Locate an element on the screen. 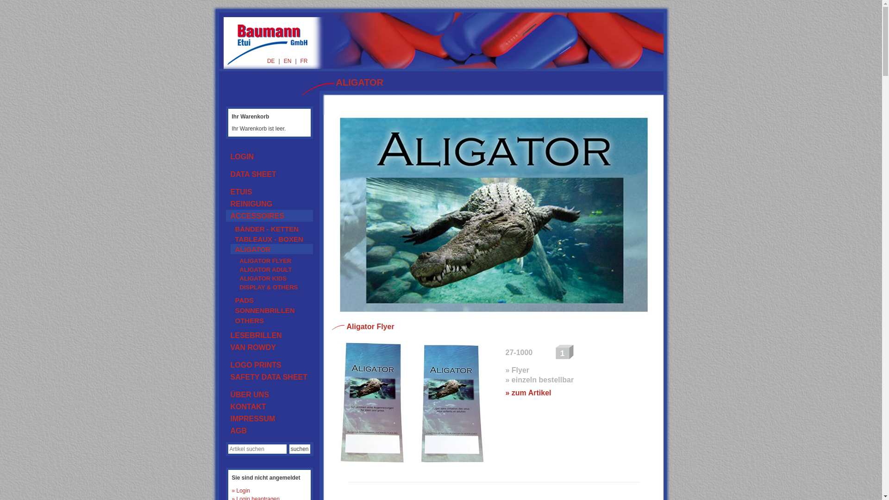 Image resolution: width=889 pixels, height=500 pixels. IMPRESSUM is located at coordinates (269, 419).